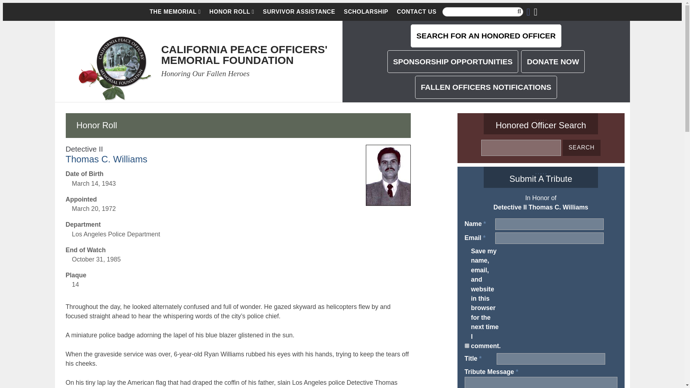 This screenshot has width=690, height=388. Describe the element at coordinates (299, 11) in the screenshot. I see `SURVIVOR ASSISTANCE` at that location.